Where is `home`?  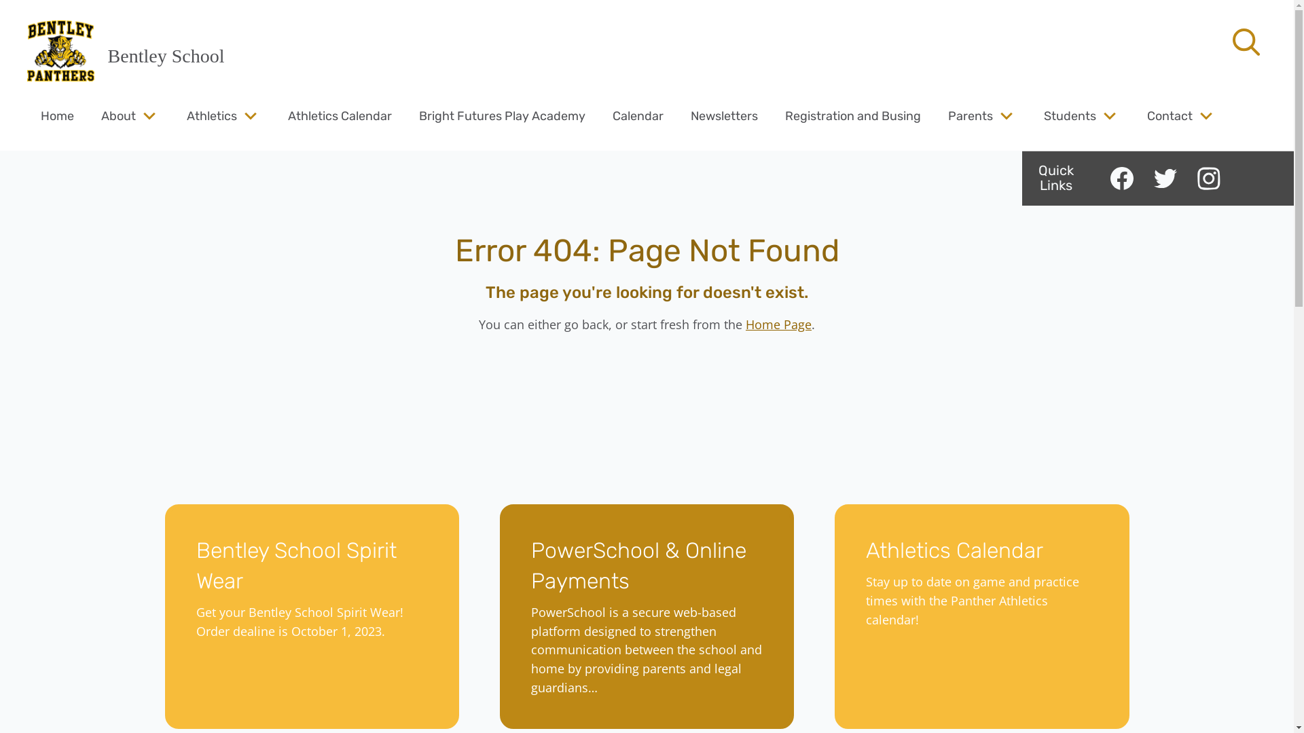 home is located at coordinates (61, 51).